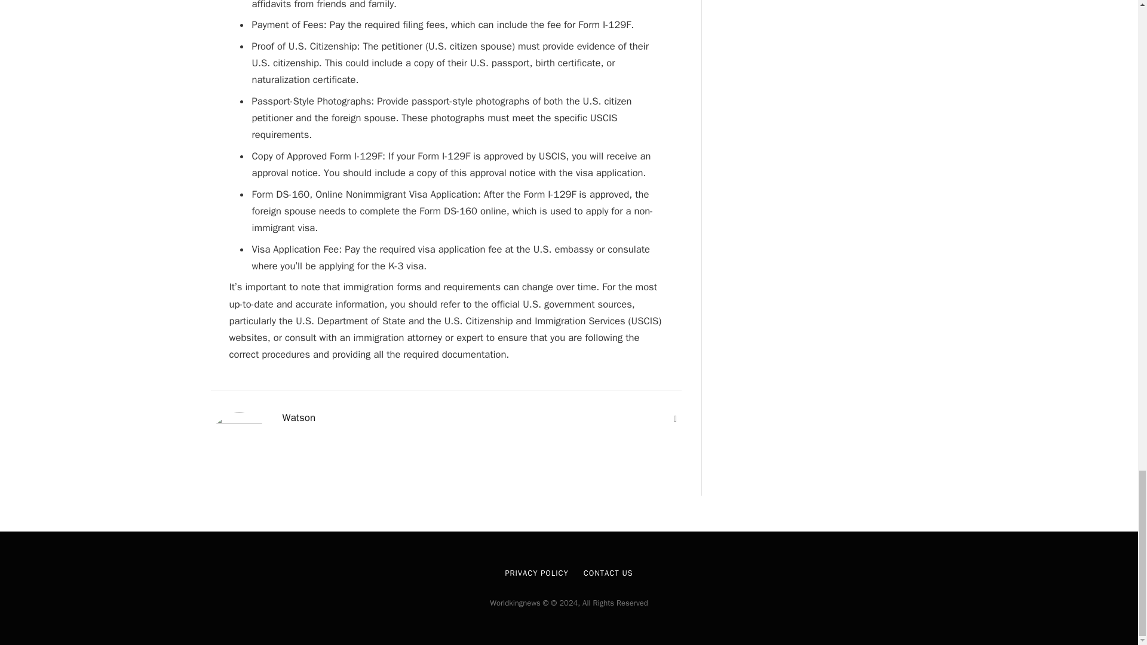  Describe the element at coordinates (675, 419) in the screenshot. I see `Website` at that location.